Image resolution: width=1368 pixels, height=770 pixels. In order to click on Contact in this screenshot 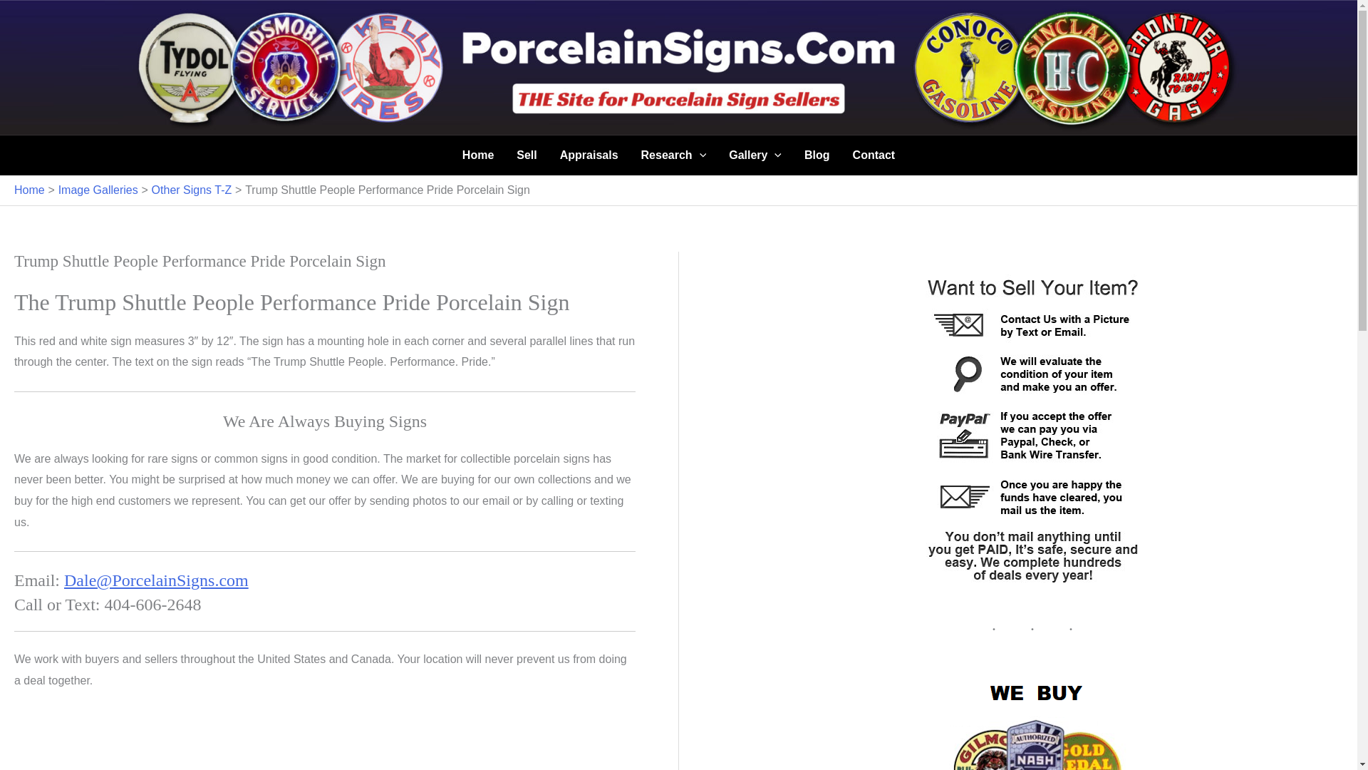, I will do `click(874, 155)`.